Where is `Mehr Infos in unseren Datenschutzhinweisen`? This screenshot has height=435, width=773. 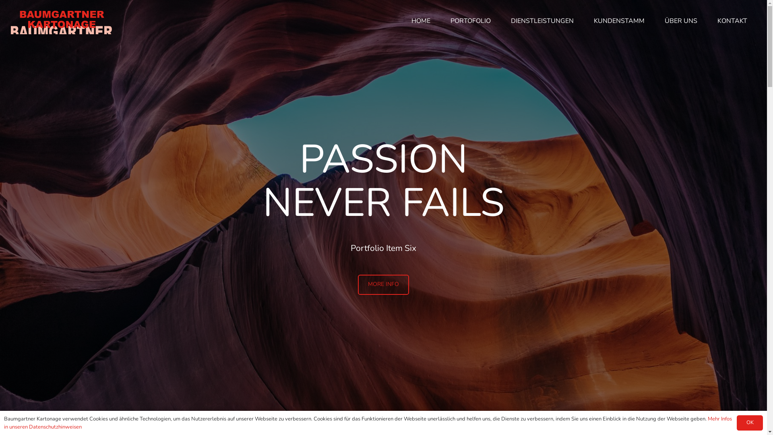
Mehr Infos in unseren Datenschutzhinweisen is located at coordinates (368, 423).